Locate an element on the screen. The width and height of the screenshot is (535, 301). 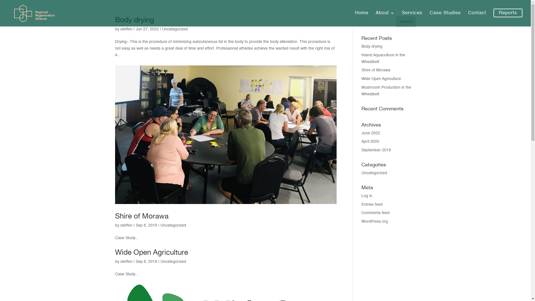
Uncategorized is located at coordinates (374, 173).